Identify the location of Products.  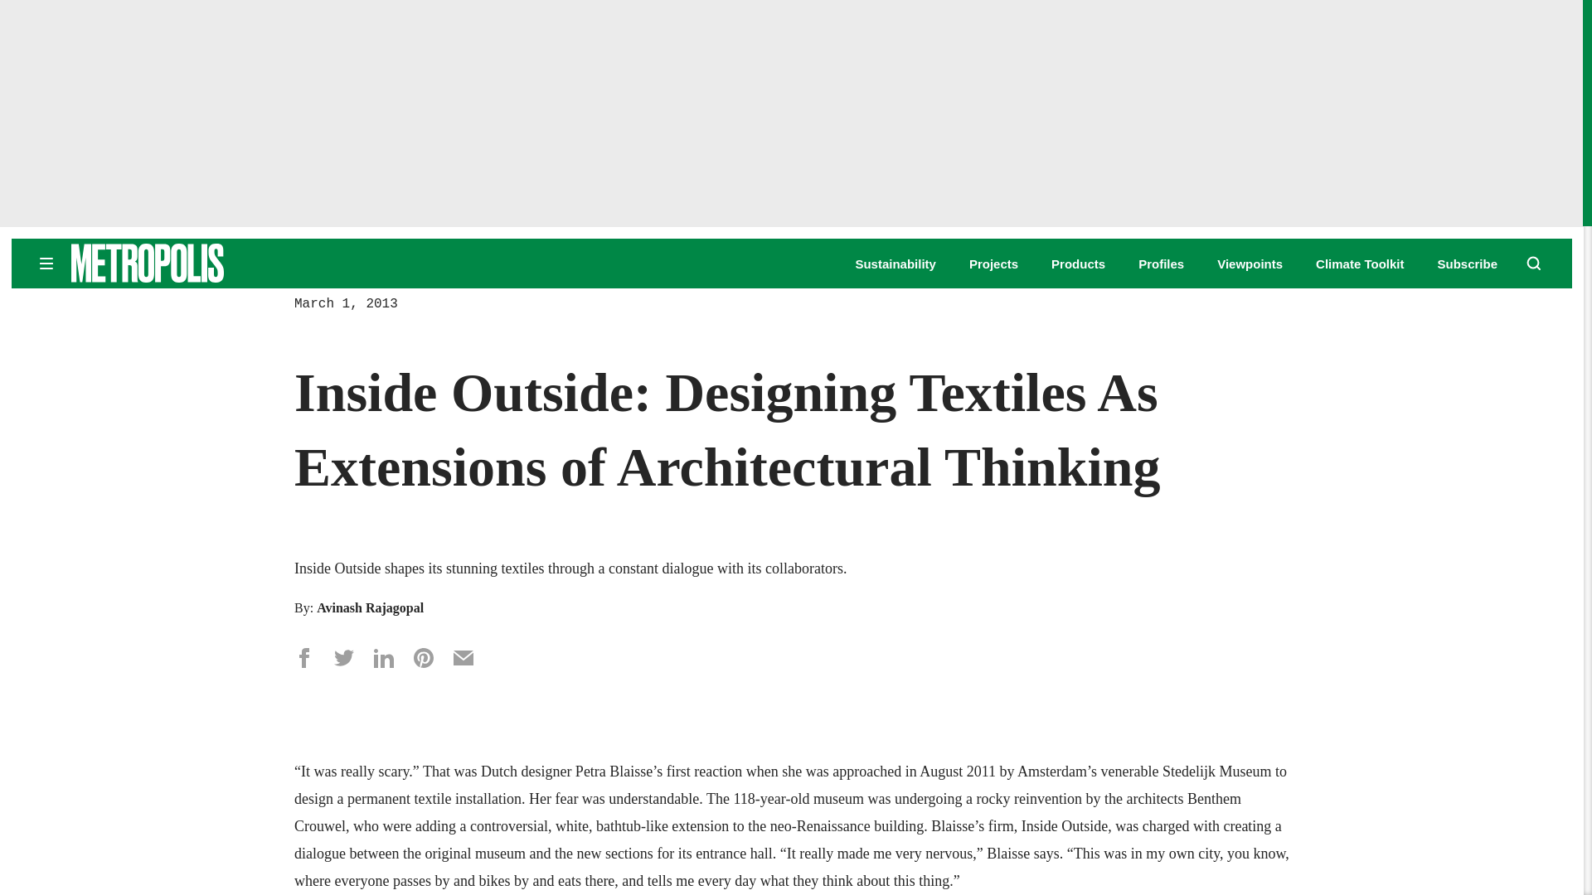
(1078, 264).